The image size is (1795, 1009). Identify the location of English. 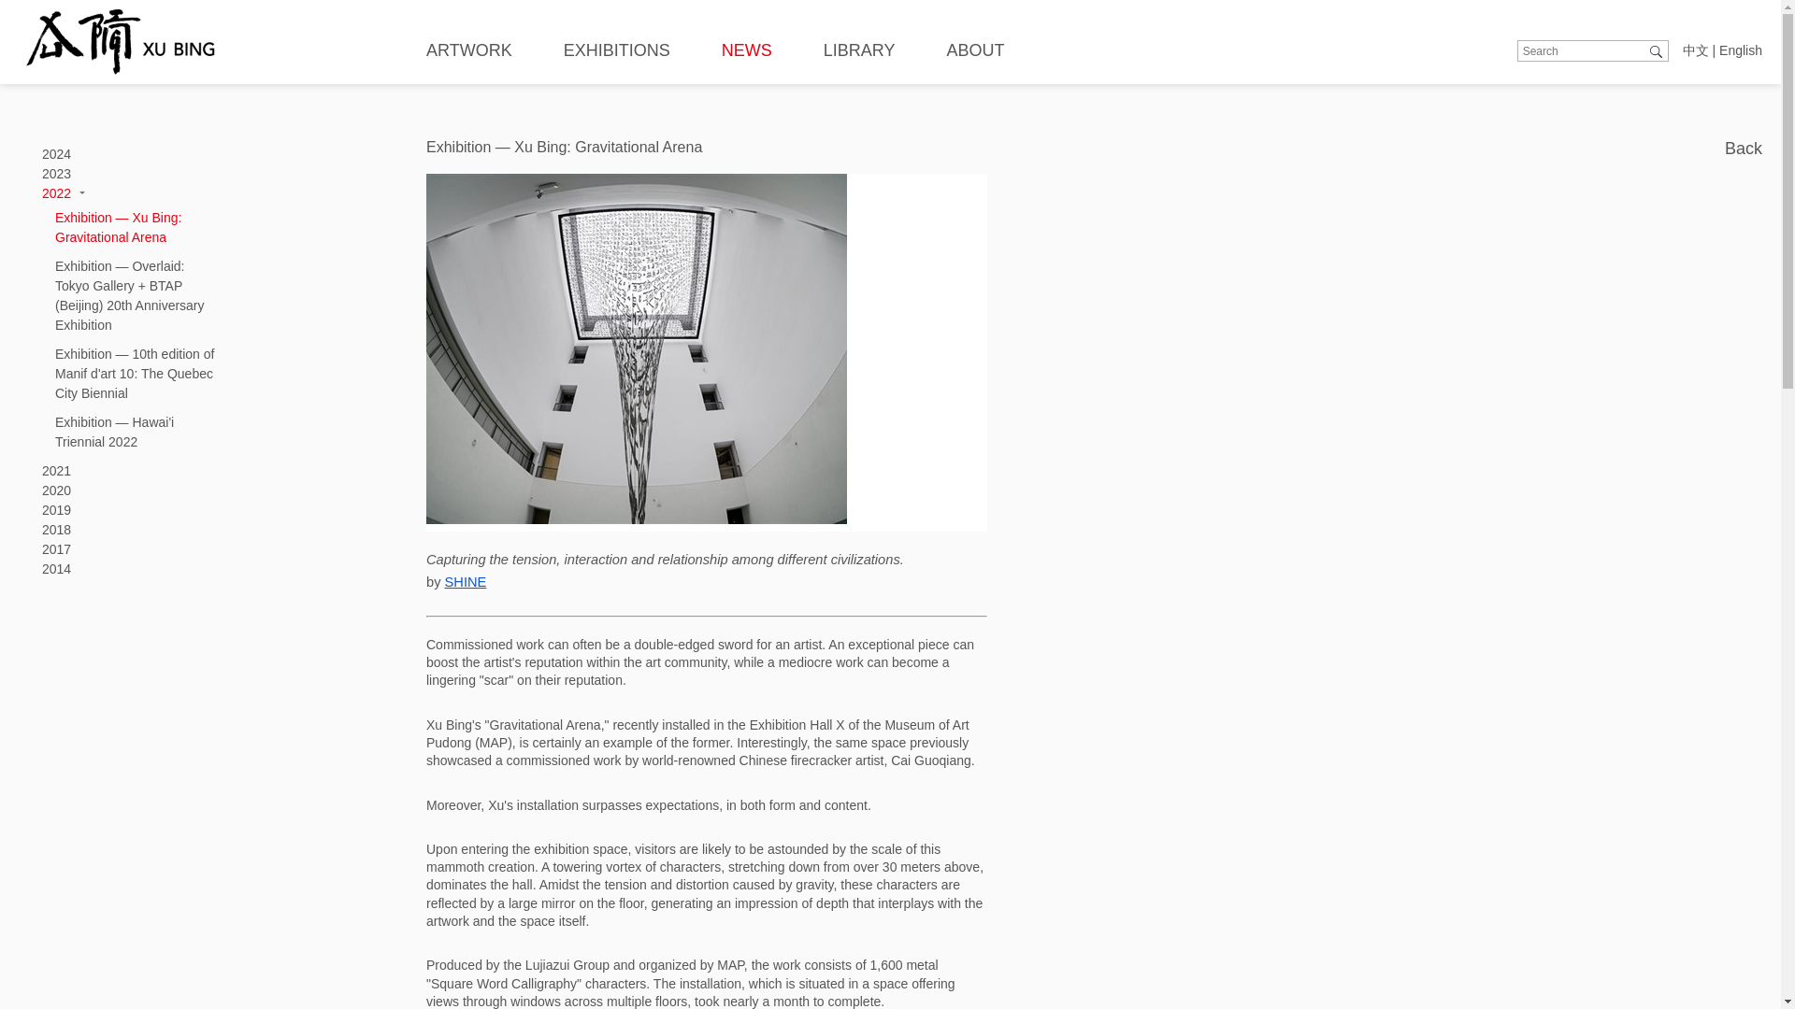
(1741, 50).